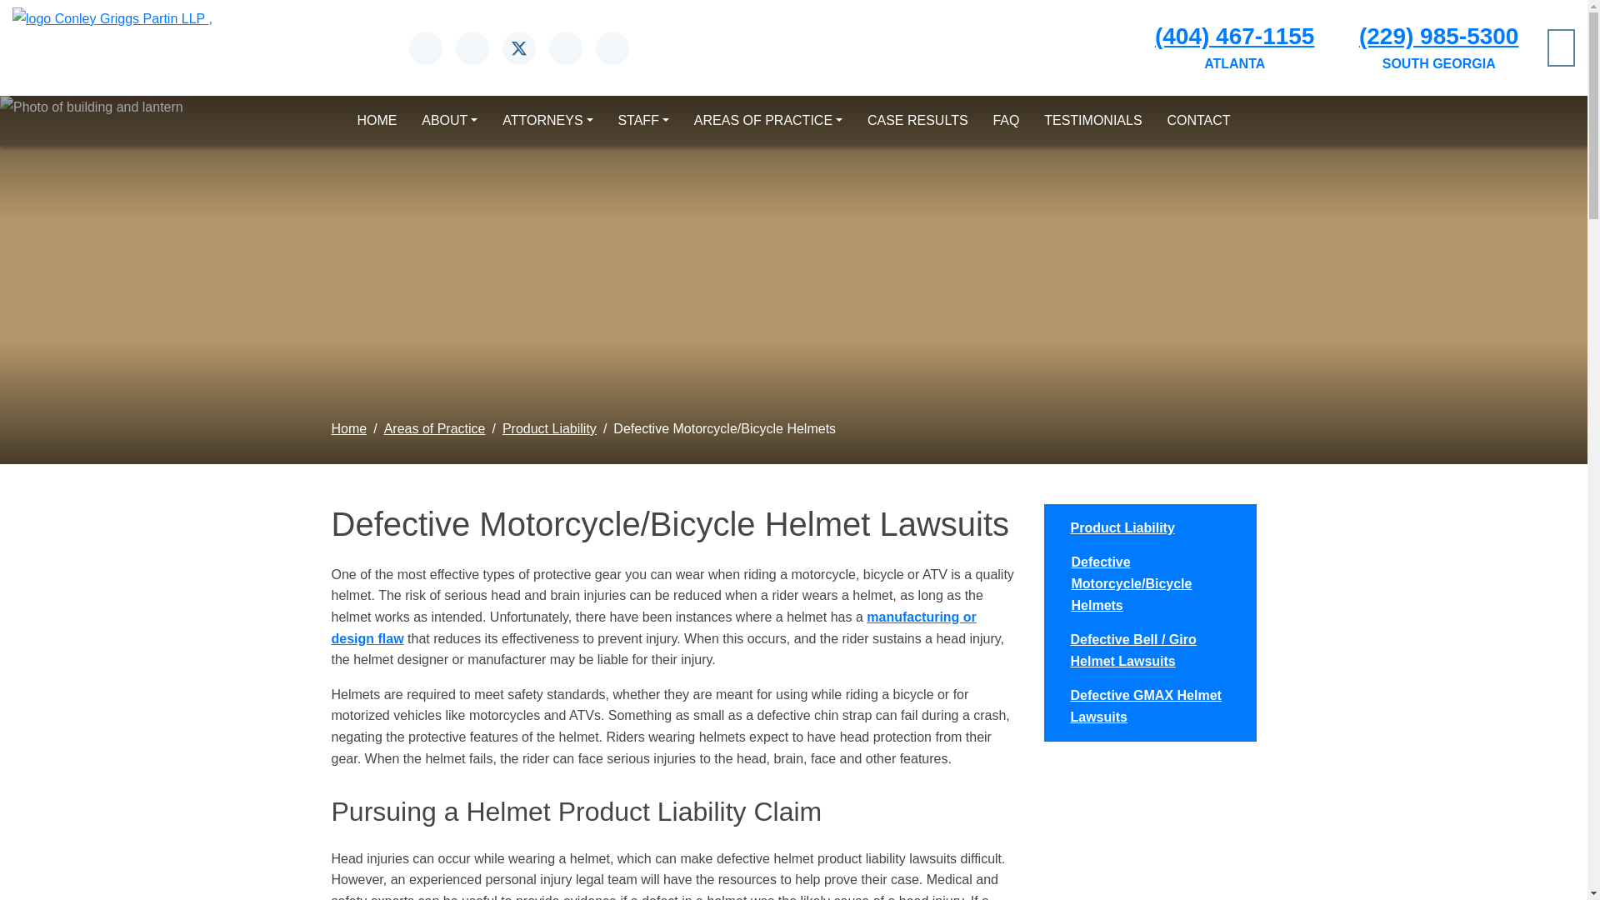 The width and height of the screenshot is (1600, 900). I want to click on ATTORNEYS, so click(547, 121).